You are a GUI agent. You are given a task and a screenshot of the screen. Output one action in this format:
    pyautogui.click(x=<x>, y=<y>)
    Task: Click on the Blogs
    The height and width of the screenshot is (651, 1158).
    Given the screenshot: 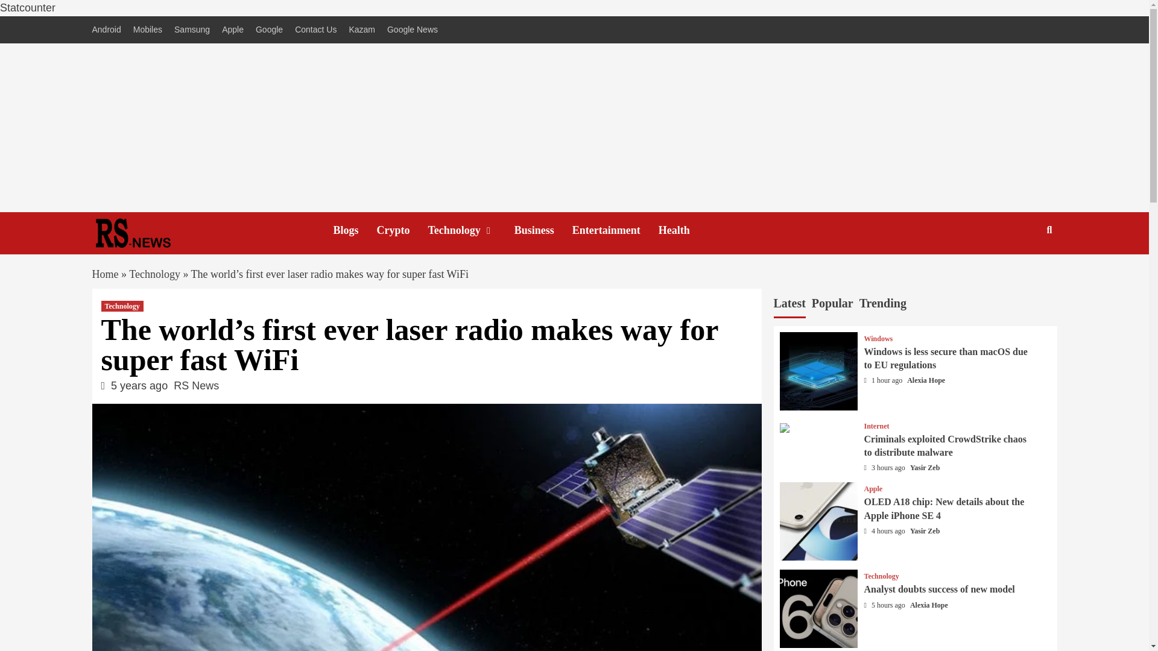 What is the action you would take?
    pyautogui.click(x=355, y=230)
    